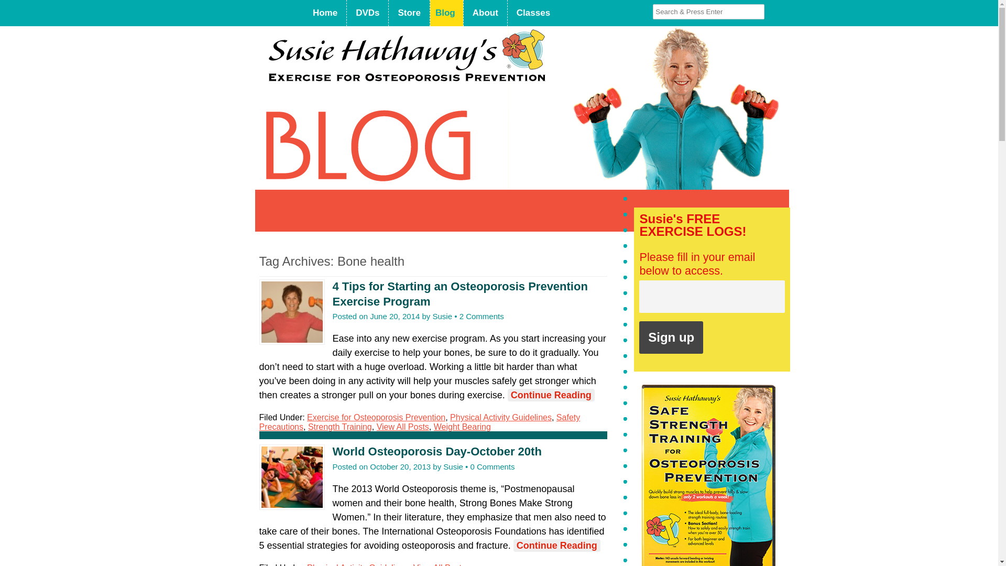 The height and width of the screenshot is (566, 1006). Describe the element at coordinates (376, 417) in the screenshot. I see `Exercise for Osteoporosis Prevention` at that location.